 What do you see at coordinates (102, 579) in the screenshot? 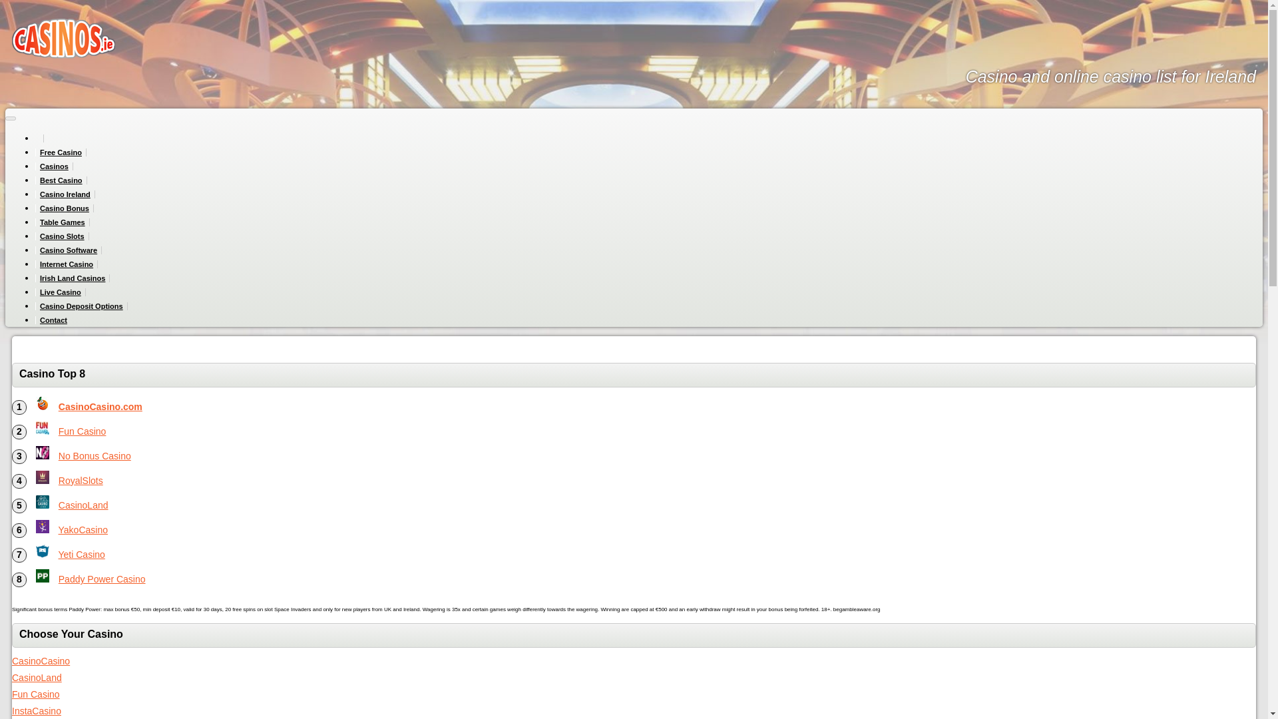
I see `Paddy Power Casino` at bounding box center [102, 579].